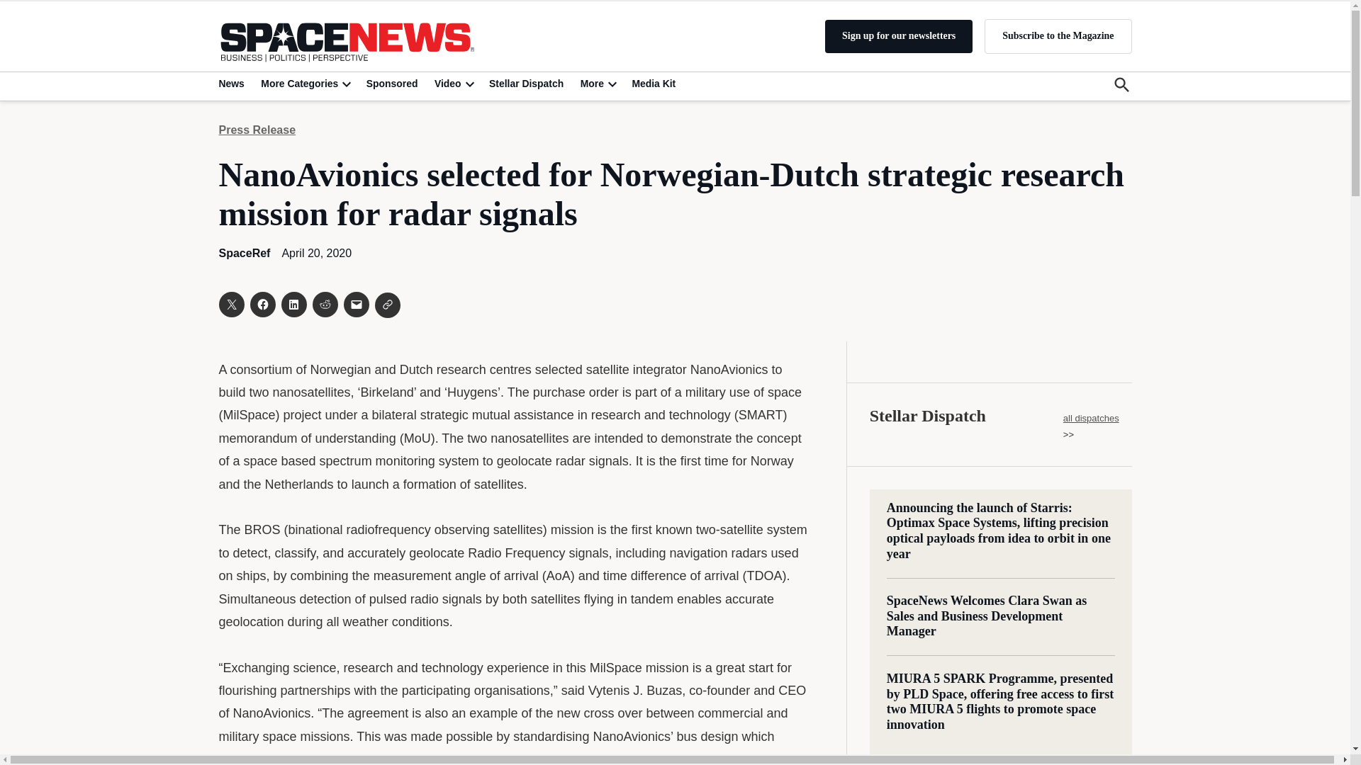  Describe the element at coordinates (262, 305) in the screenshot. I see `Click to share on Facebook` at that location.